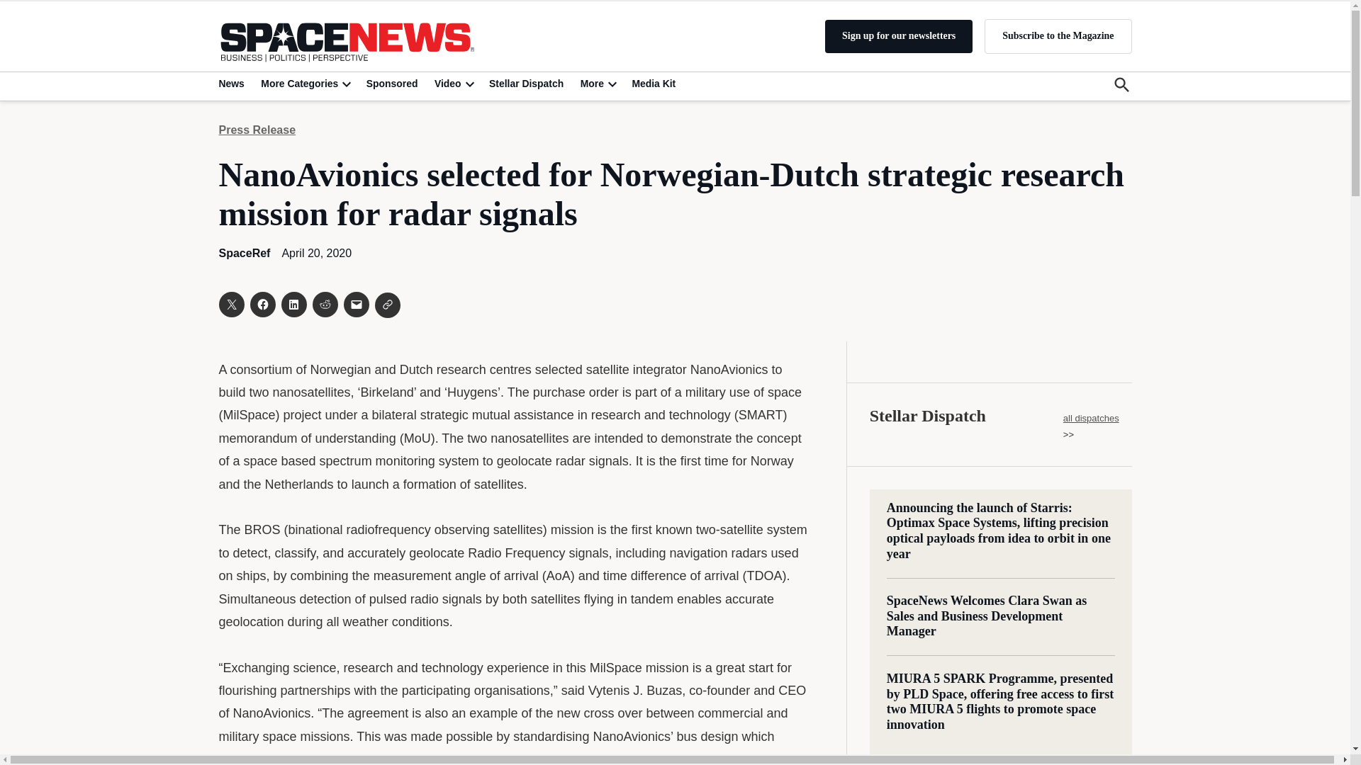  Describe the element at coordinates (262, 305) in the screenshot. I see `Click to share on Facebook` at that location.